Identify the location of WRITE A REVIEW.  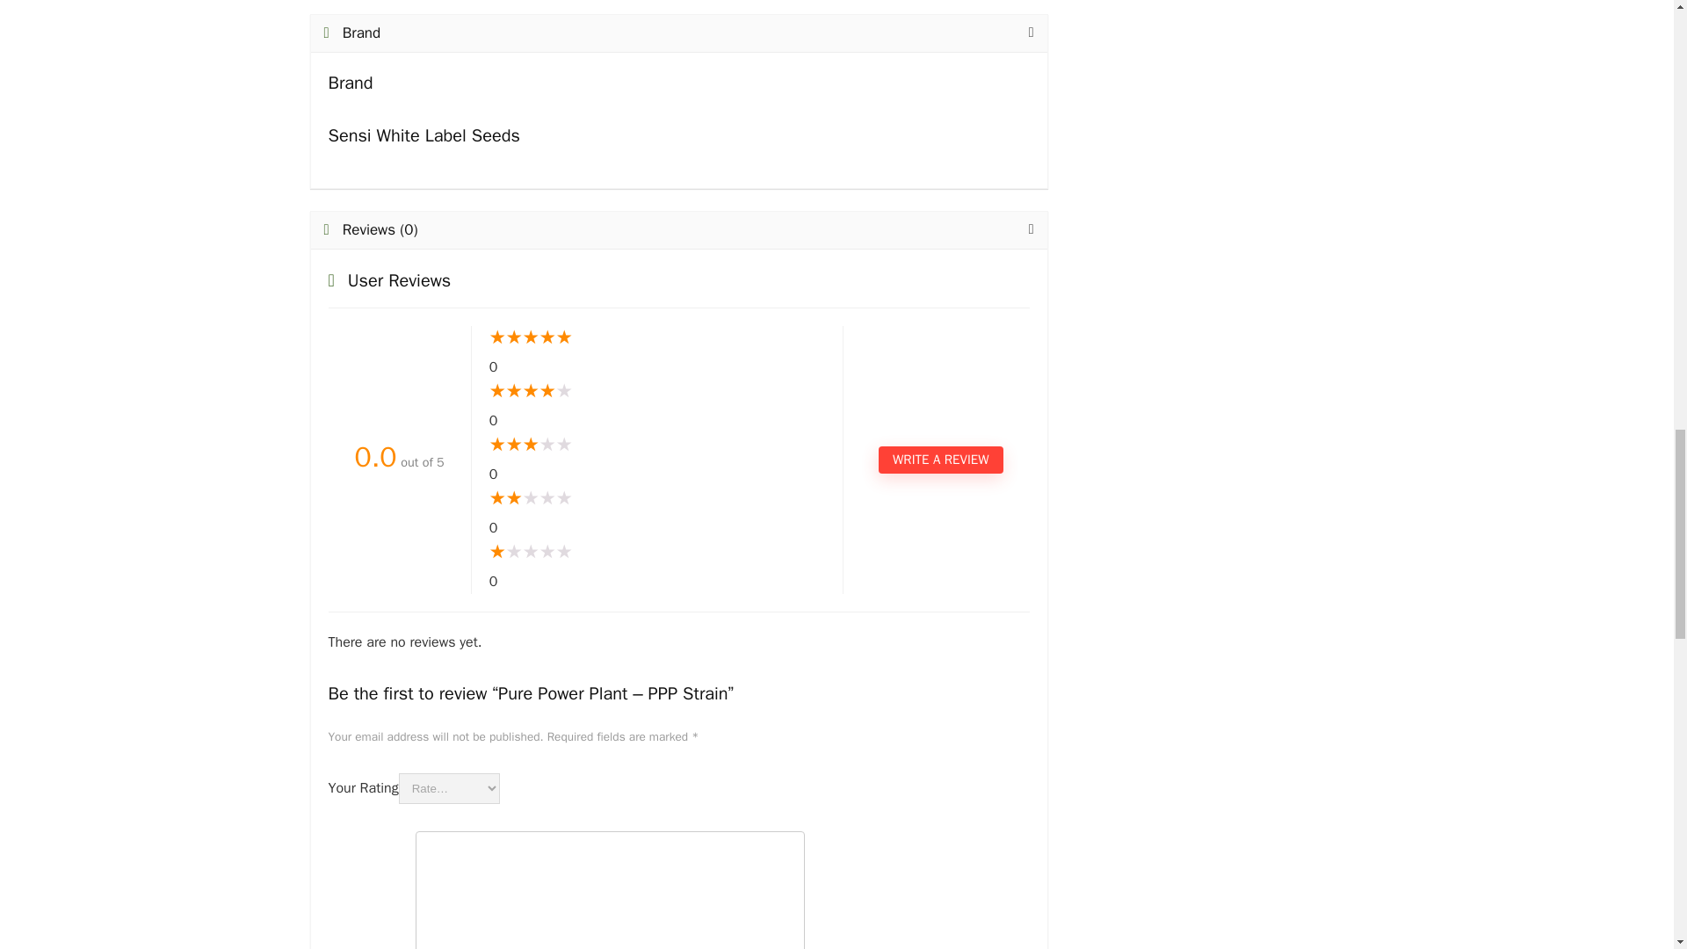
(940, 459).